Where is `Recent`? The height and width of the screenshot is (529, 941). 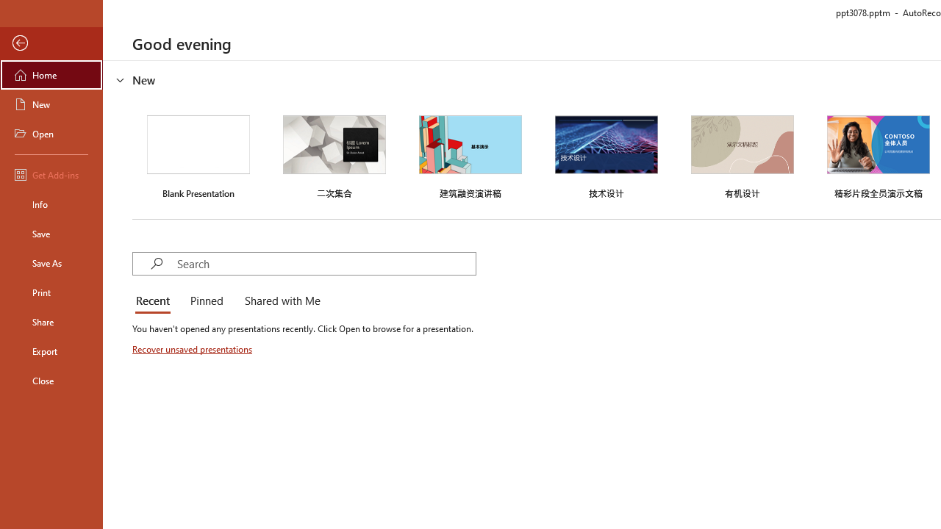 Recent is located at coordinates (156, 301).